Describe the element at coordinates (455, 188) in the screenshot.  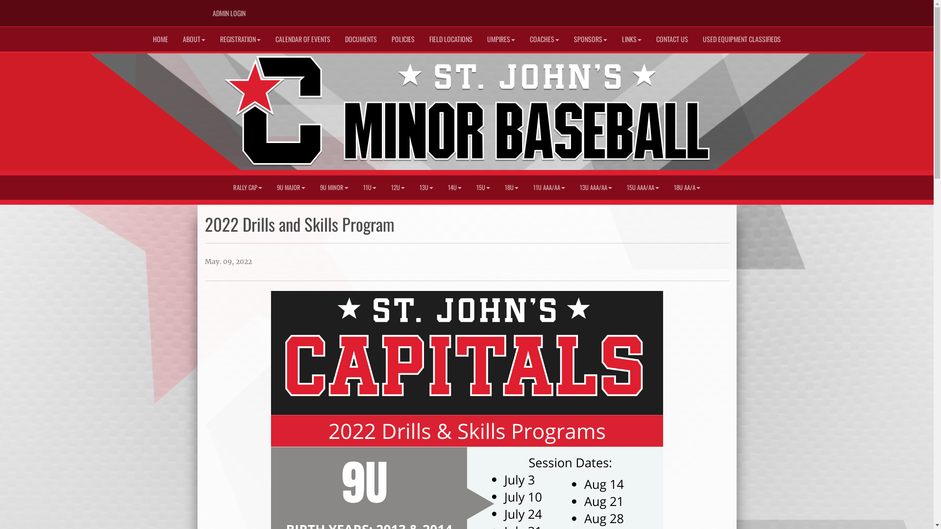
I see `14U` at that location.